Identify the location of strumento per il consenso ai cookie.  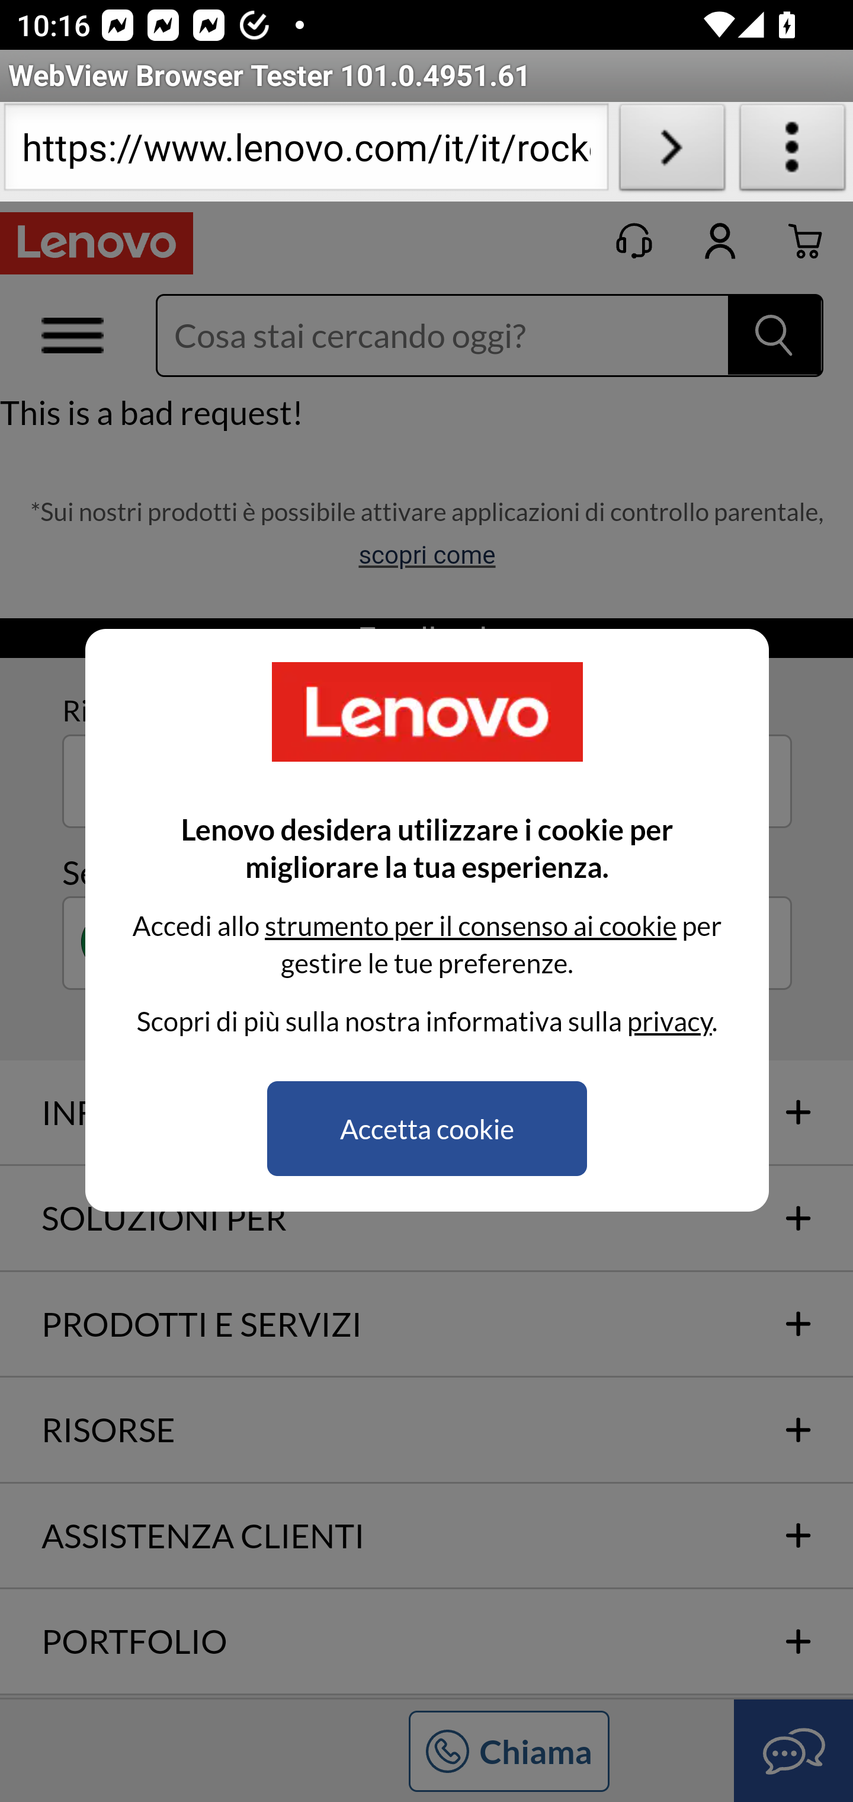
(470, 925).